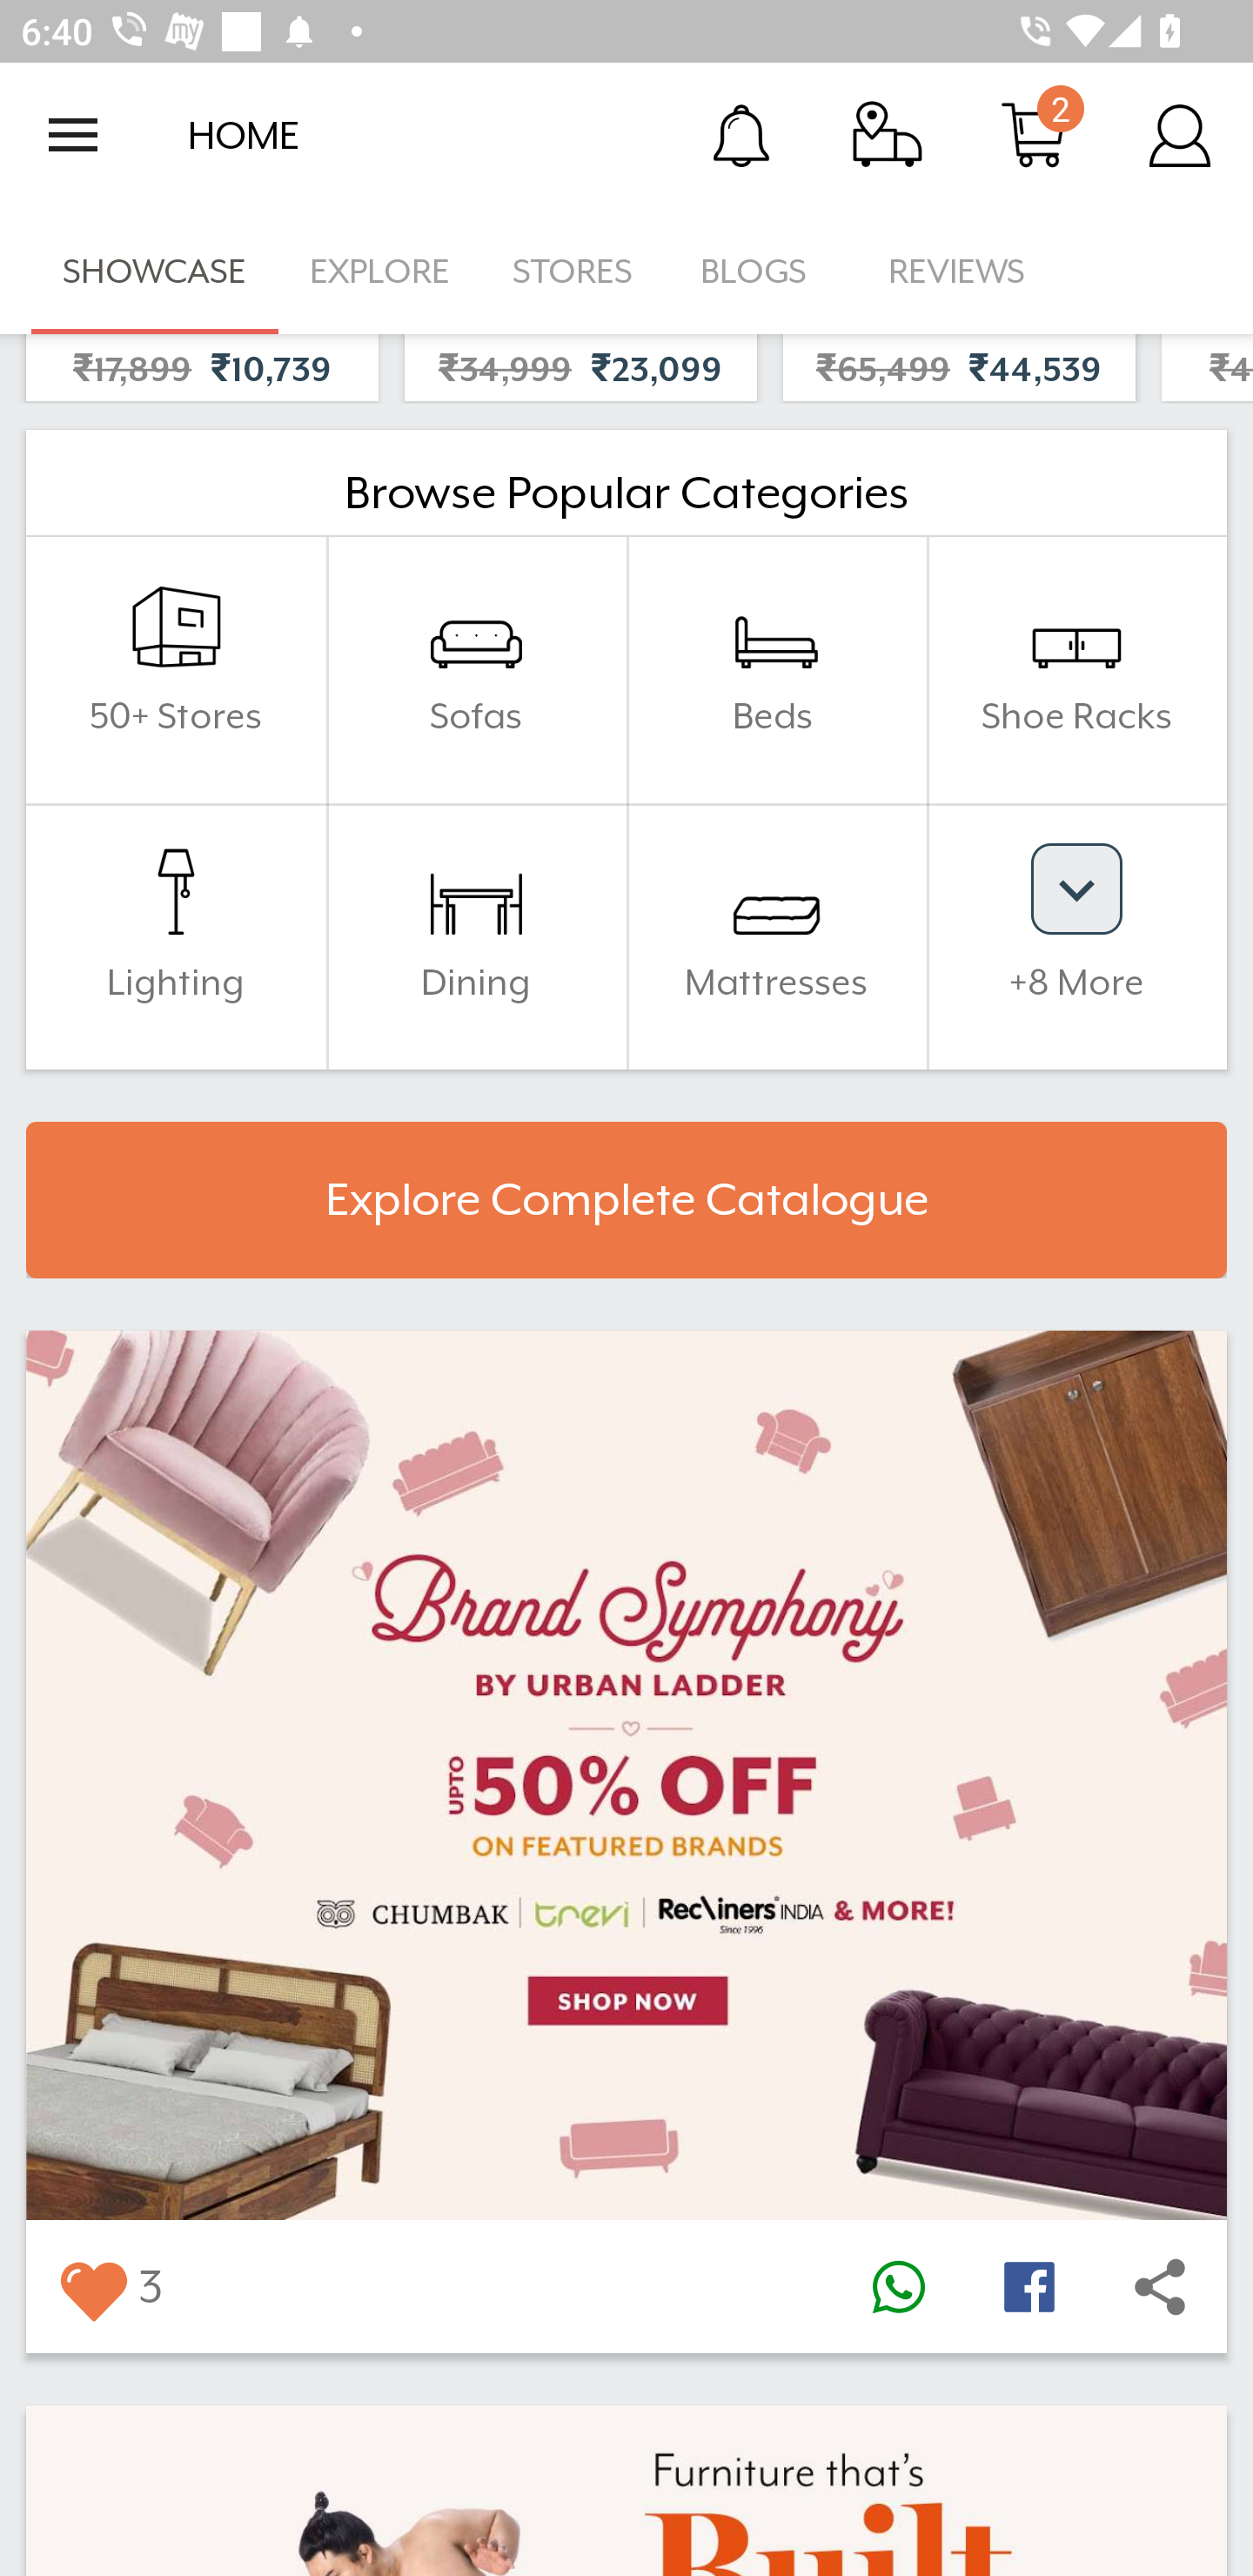 The image size is (1253, 2576). Describe the element at coordinates (476, 669) in the screenshot. I see `Sofas` at that location.